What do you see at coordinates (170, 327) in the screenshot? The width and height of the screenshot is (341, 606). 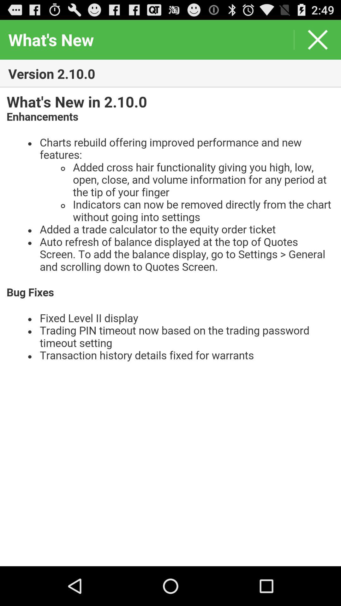 I see `file` at bounding box center [170, 327].